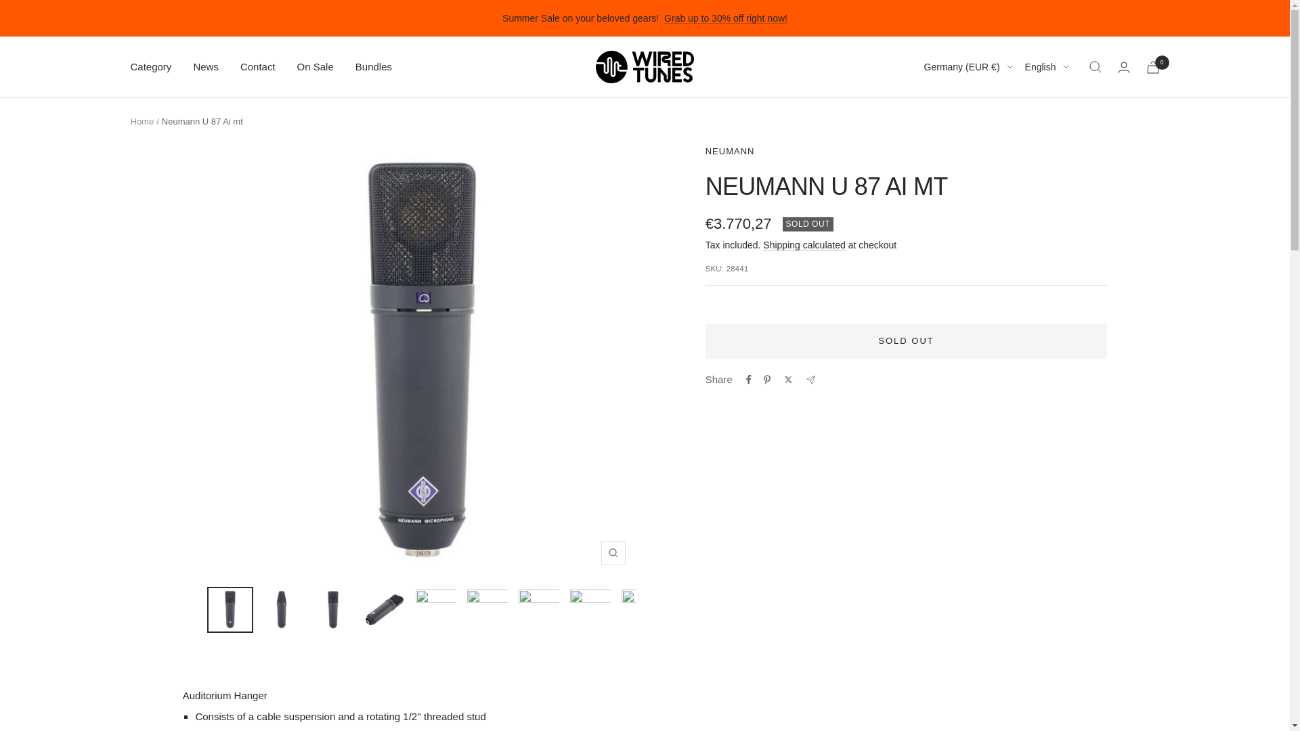 The width and height of the screenshot is (1300, 731). What do you see at coordinates (374, 67) in the screenshot?
I see `Bundles` at bounding box center [374, 67].